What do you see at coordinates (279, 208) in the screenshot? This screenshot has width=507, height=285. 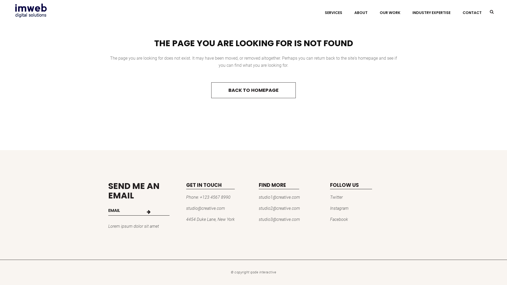 I see `studio2@creative.com` at bounding box center [279, 208].